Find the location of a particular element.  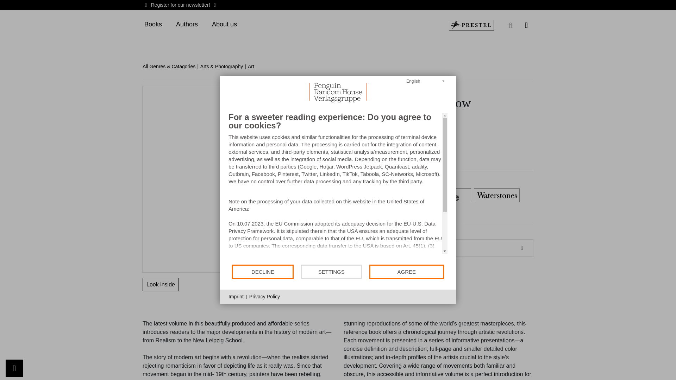

About us is located at coordinates (224, 25).